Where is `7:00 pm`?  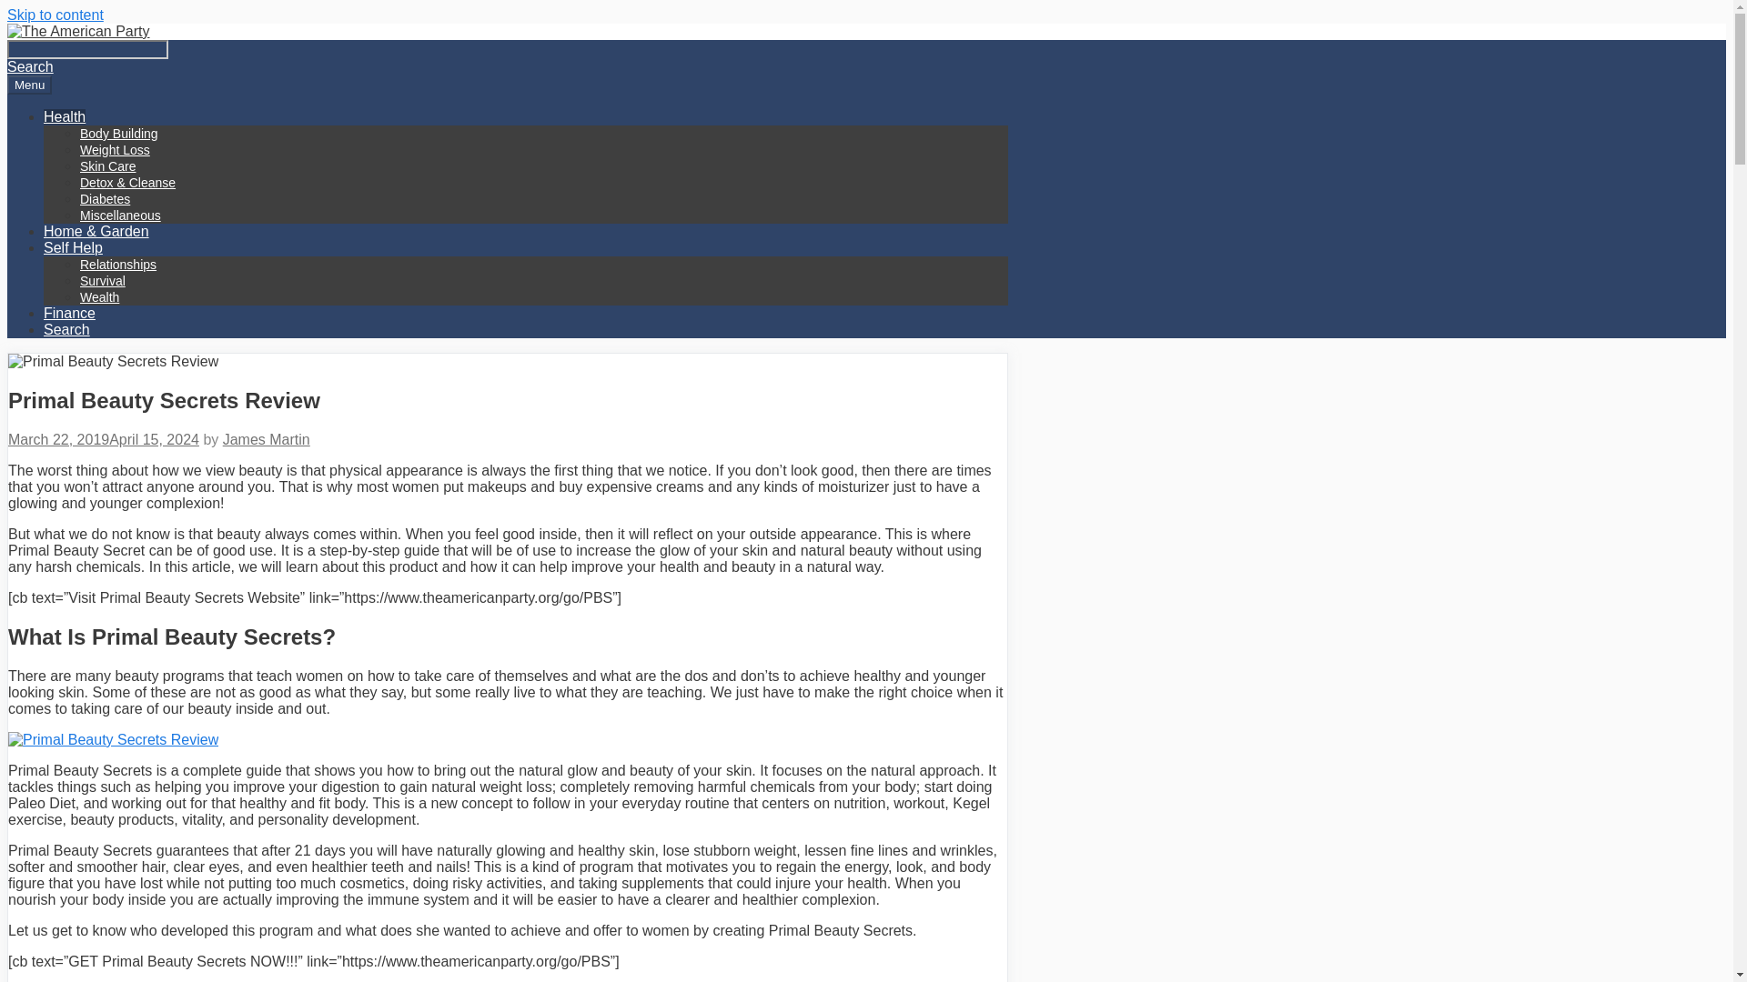 7:00 pm is located at coordinates (104, 440).